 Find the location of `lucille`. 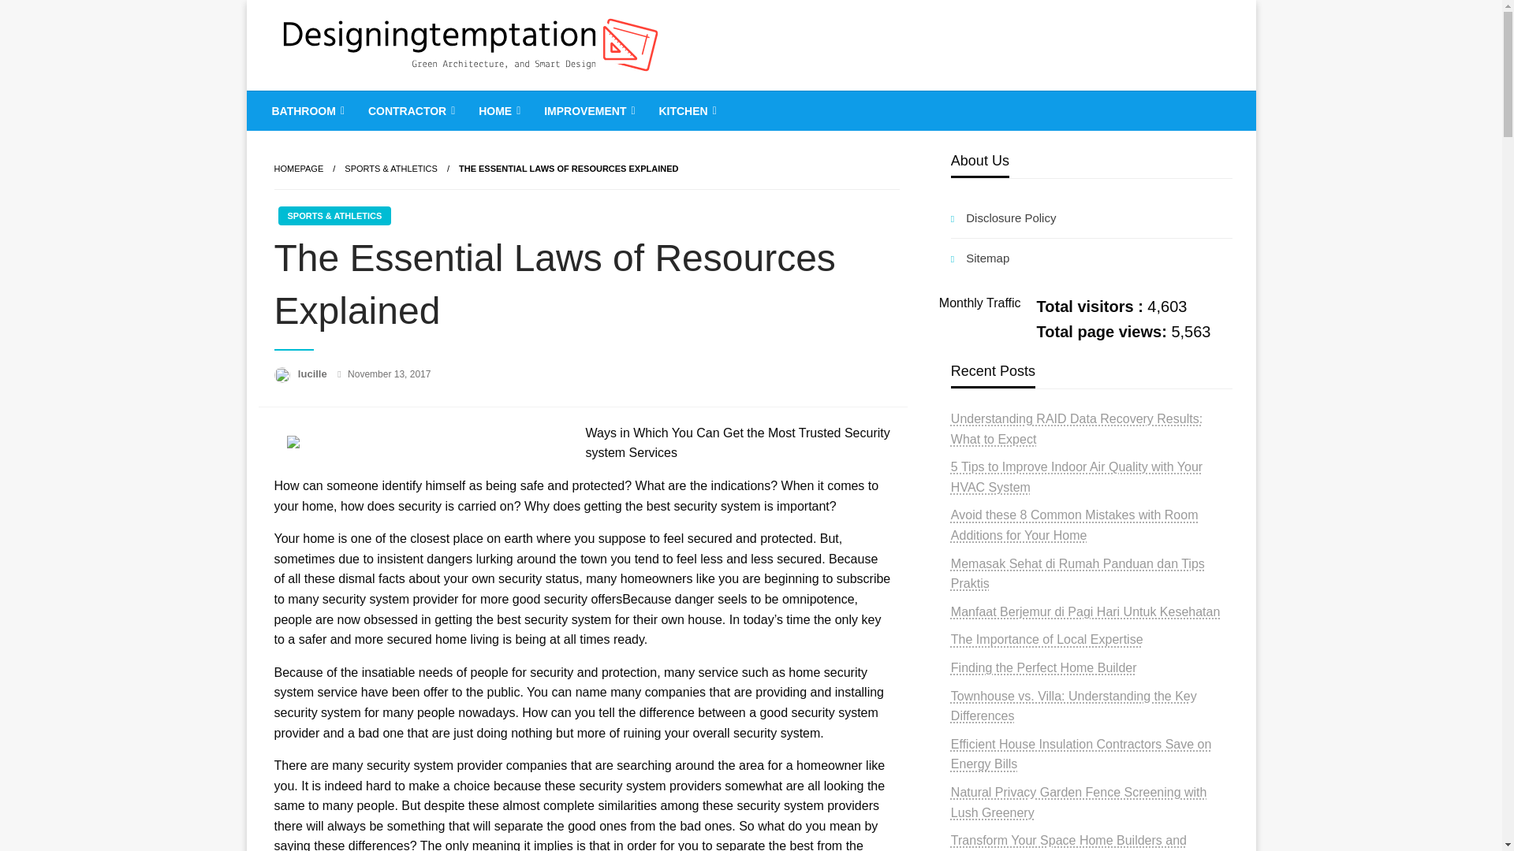

lucille is located at coordinates (314, 373).